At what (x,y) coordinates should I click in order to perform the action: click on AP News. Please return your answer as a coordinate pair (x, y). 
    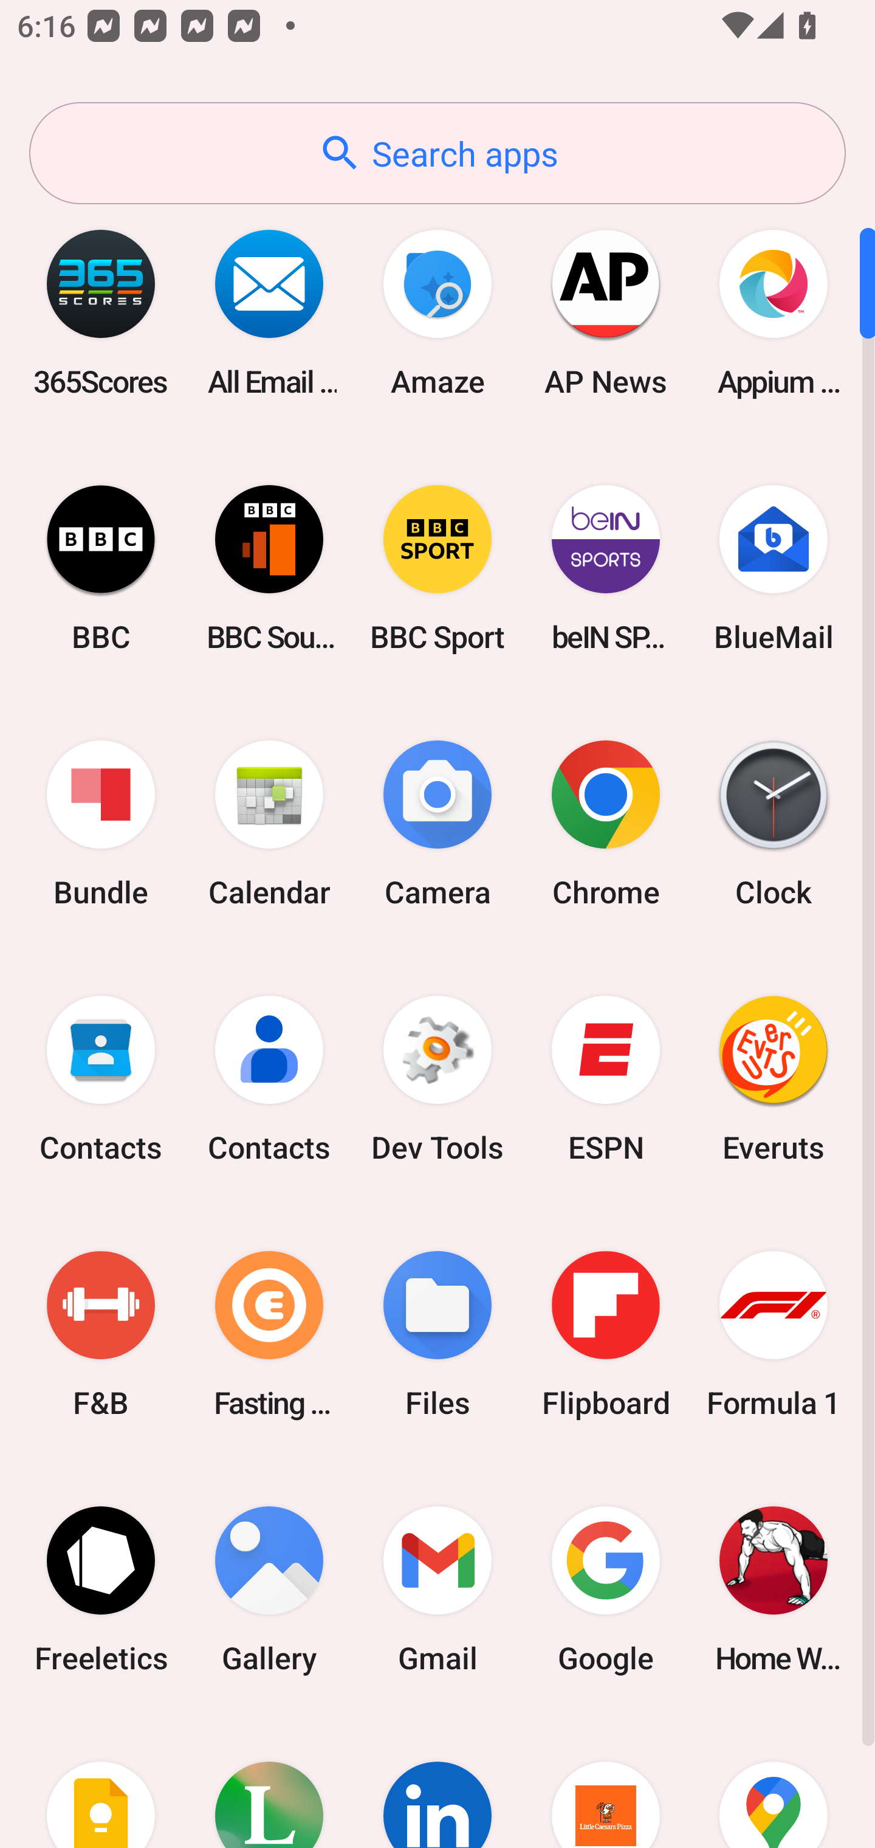
    Looking at the image, I should click on (605, 312).